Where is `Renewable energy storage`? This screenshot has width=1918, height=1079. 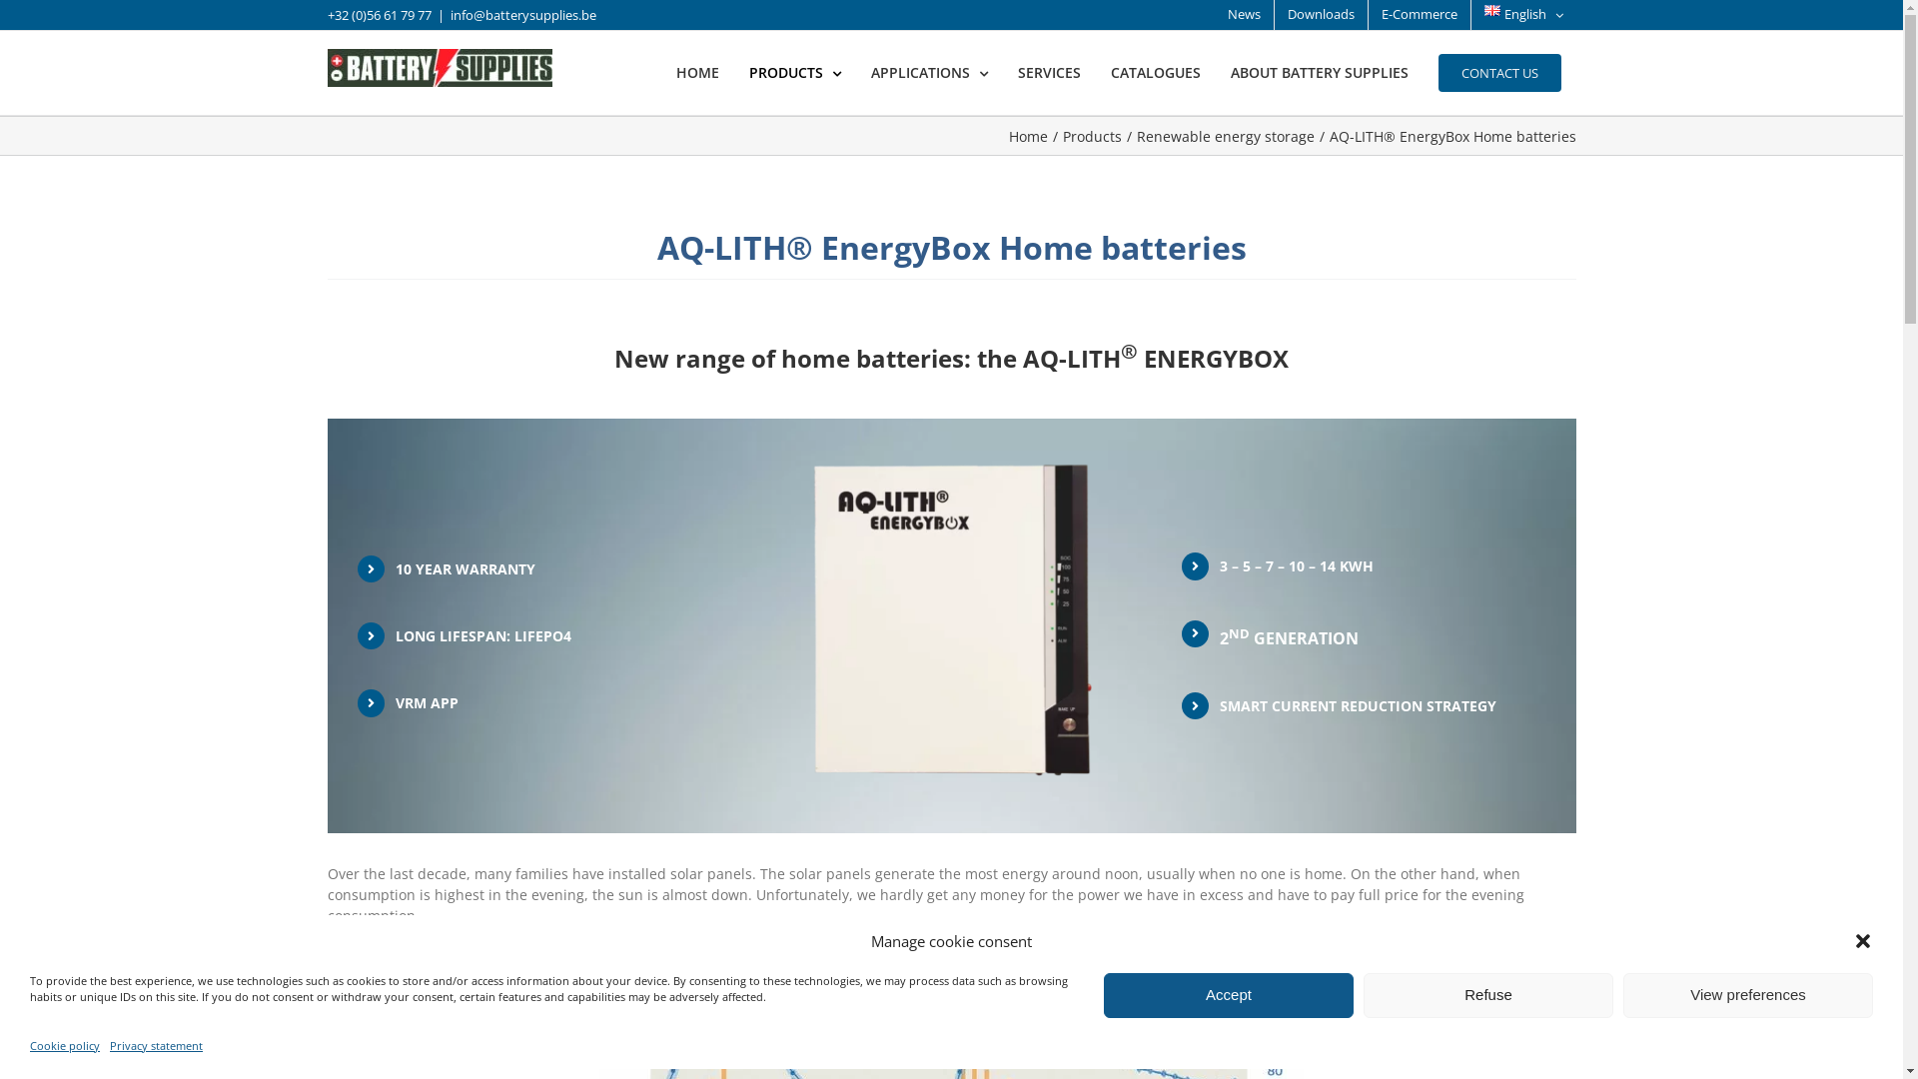 Renewable energy storage is located at coordinates (1226, 136).